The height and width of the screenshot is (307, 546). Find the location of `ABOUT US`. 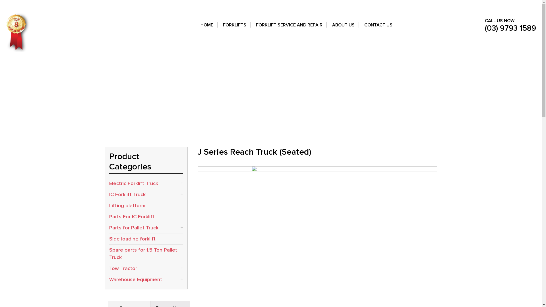

ABOUT US is located at coordinates (344, 28).